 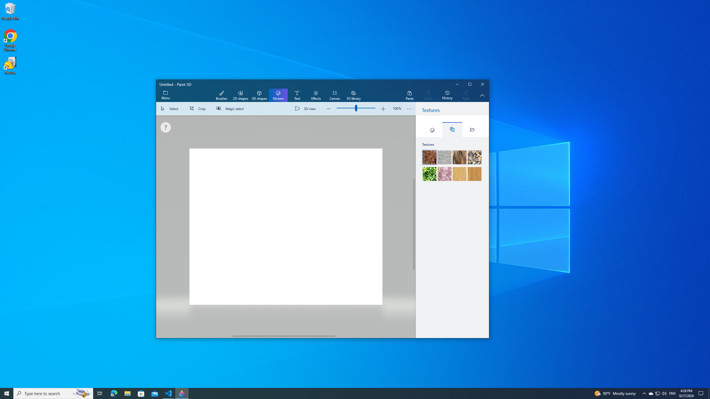 I want to click on Brushes, so click(x=221, y=95).